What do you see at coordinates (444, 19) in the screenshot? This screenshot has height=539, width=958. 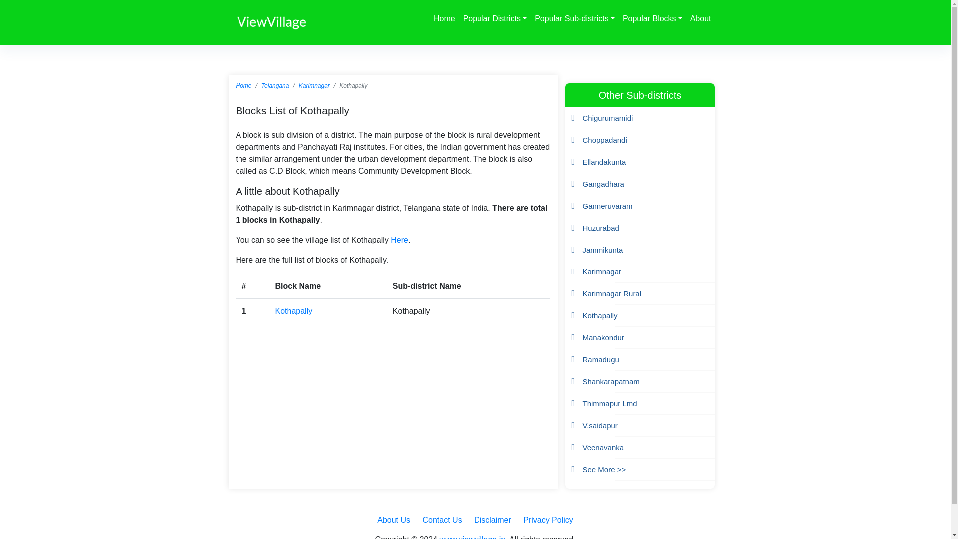 I see `Home` at bounding box center [444, 19].